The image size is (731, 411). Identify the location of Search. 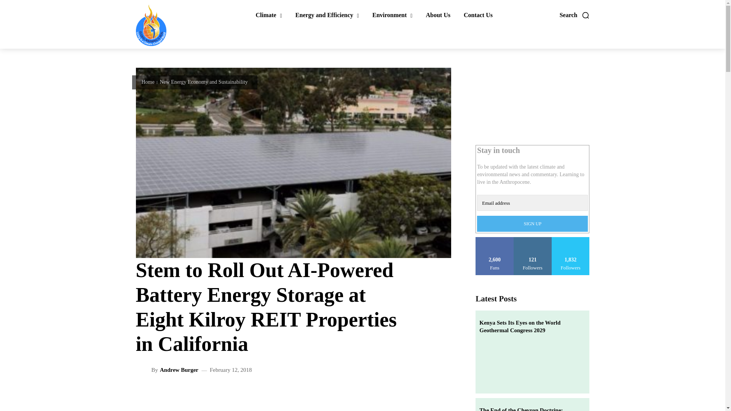
(575, 15).